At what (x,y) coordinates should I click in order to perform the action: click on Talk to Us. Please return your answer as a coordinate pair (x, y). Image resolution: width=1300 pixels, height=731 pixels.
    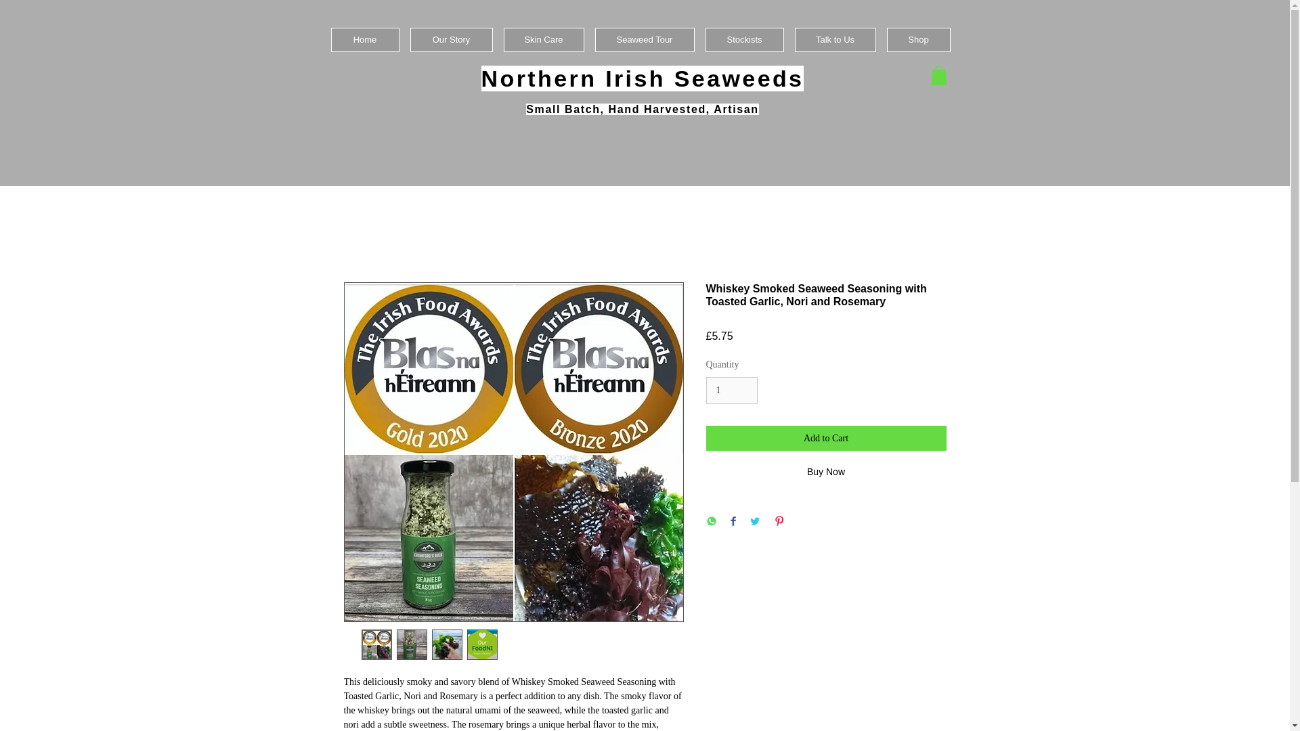
    Looking at the image, I should click on (836, 39).